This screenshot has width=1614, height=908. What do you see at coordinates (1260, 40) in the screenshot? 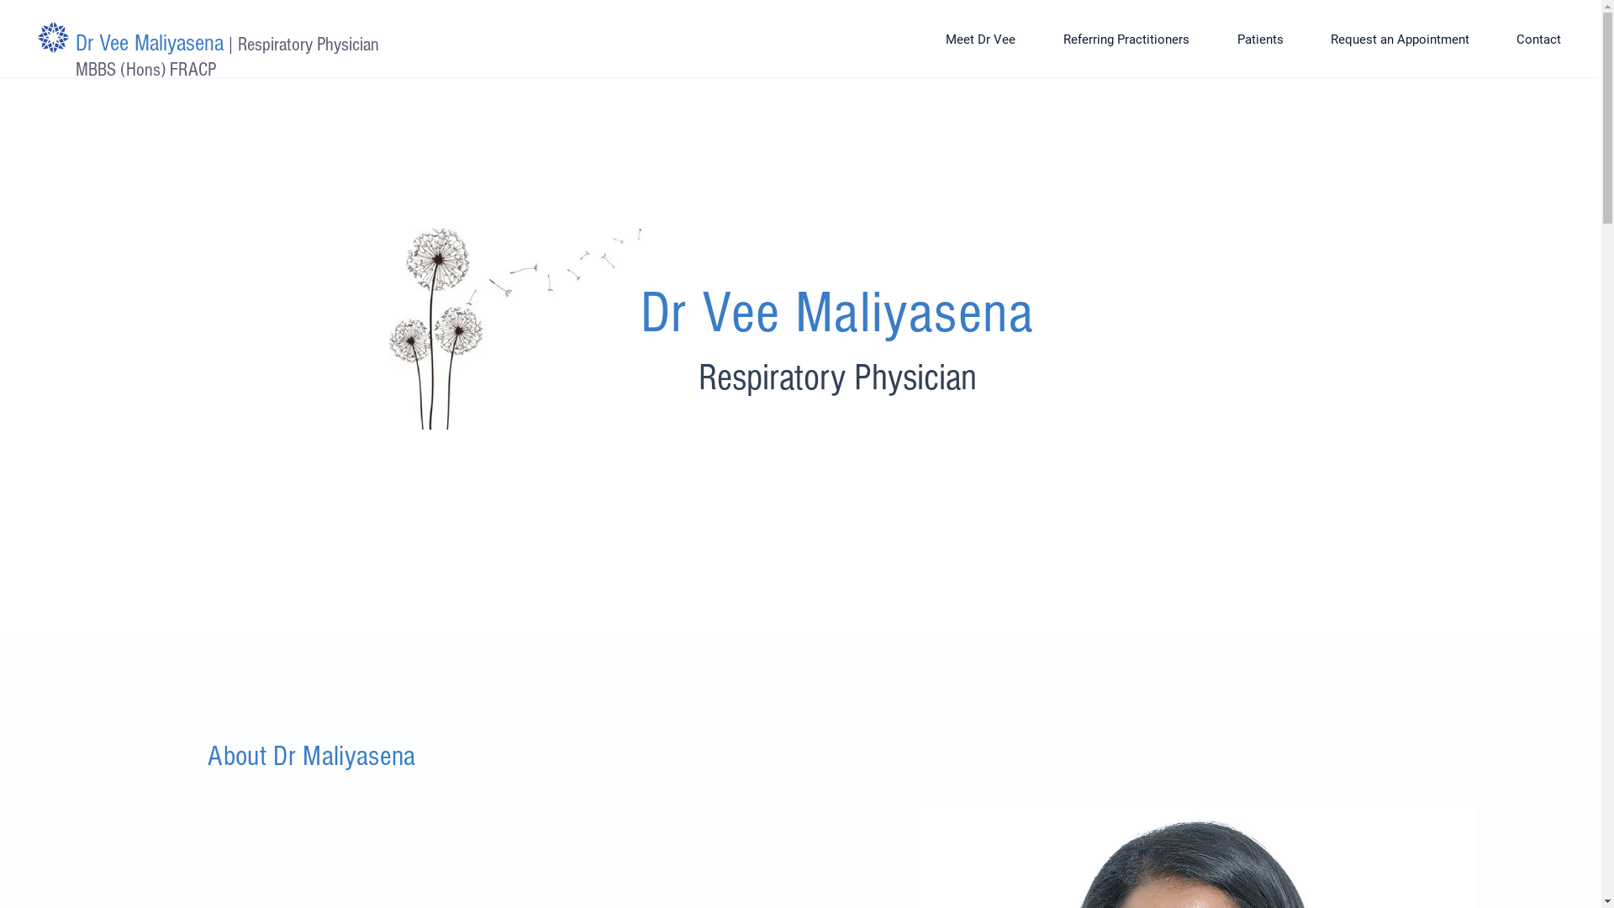
I see `Patients` at bounding box center [1260, 40].